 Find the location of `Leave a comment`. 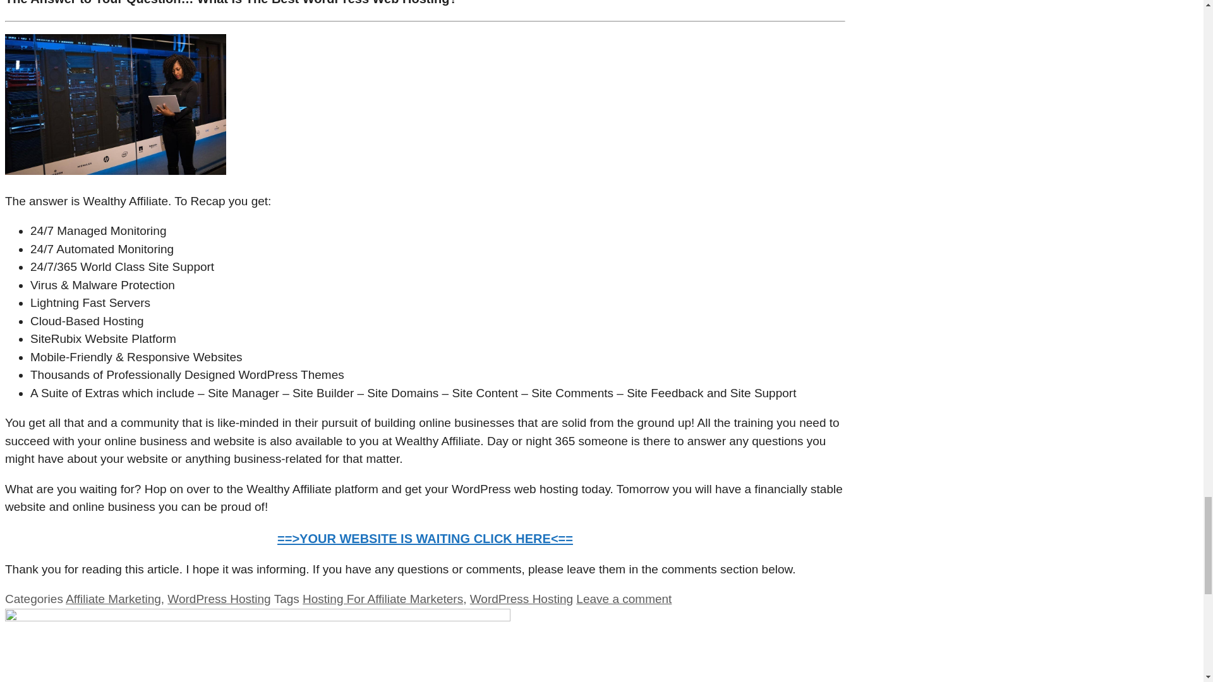

Leave a comment is located at coordinates (624, 599).